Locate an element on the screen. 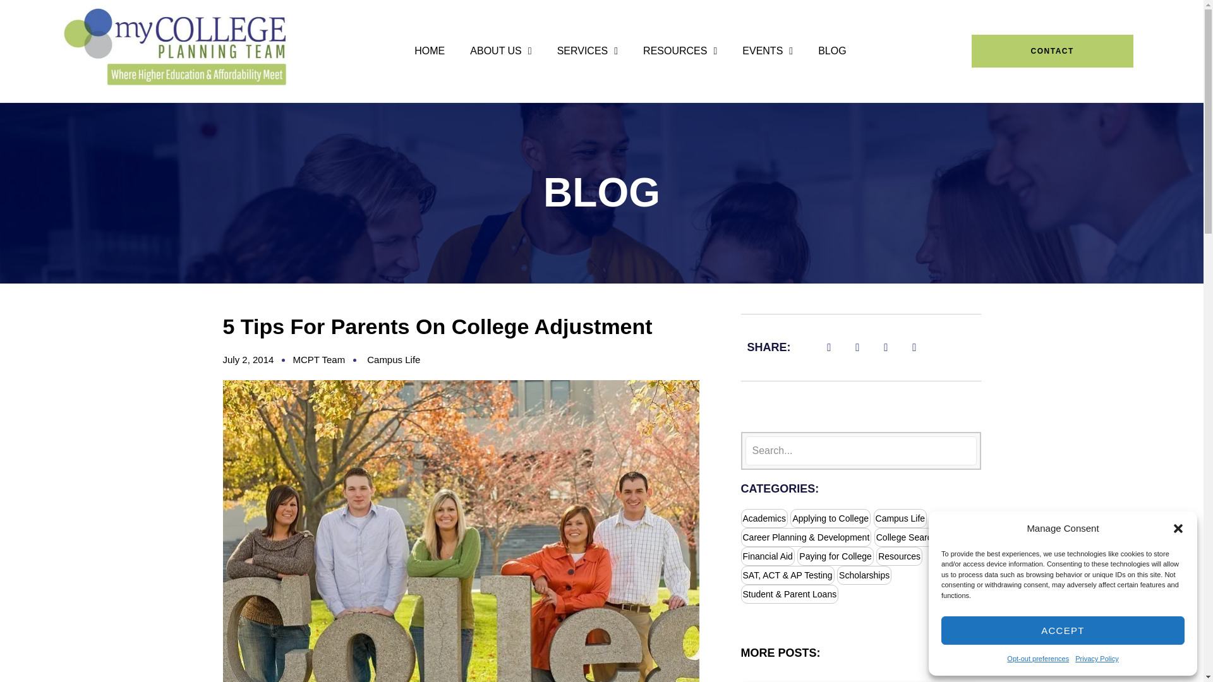 This screenshot has width=1213, height=682. Opt-out preferences is located at coordinates (1037, 659).